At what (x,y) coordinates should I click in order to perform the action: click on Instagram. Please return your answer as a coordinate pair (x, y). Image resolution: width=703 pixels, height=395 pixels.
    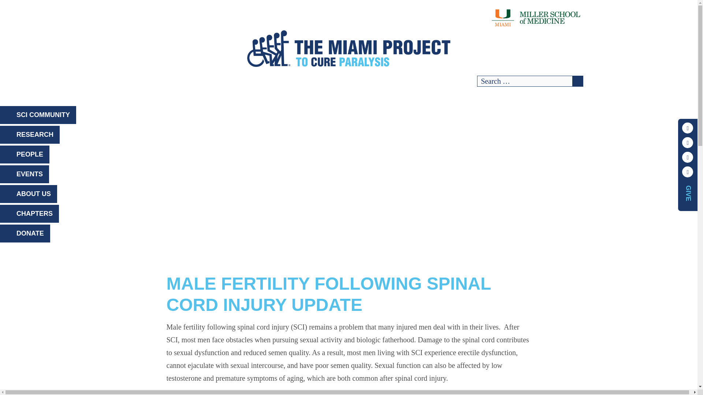
    Looking at the image, I should click on (688, 172).